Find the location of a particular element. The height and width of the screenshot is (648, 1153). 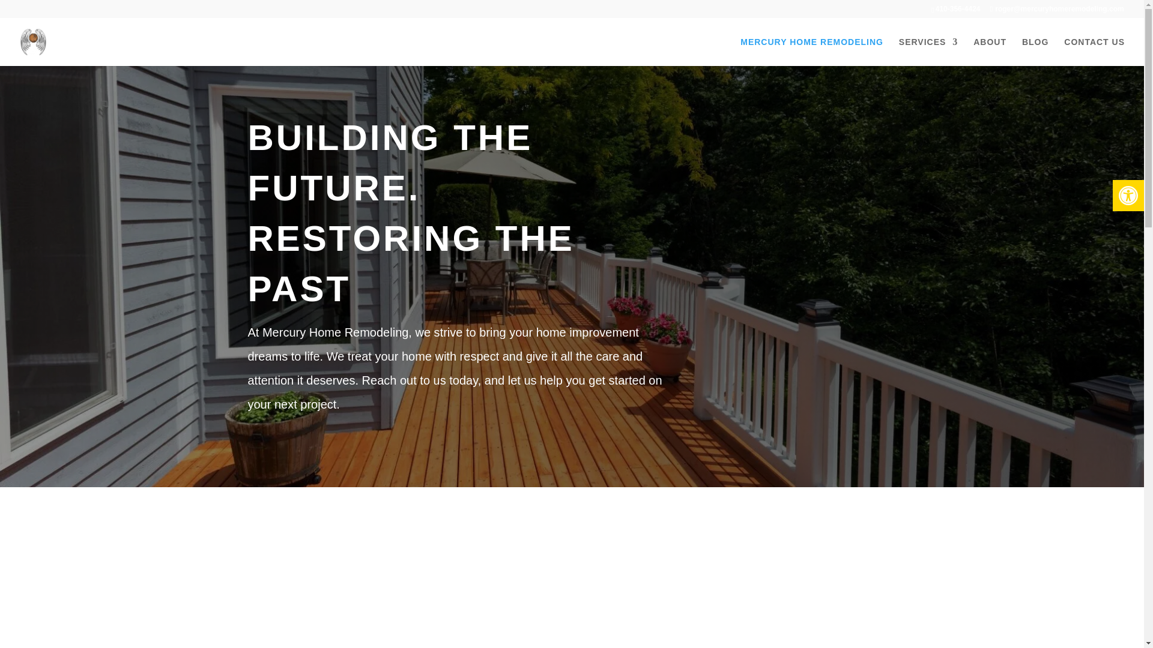

BLOG is located at coordinates (1035, 52).